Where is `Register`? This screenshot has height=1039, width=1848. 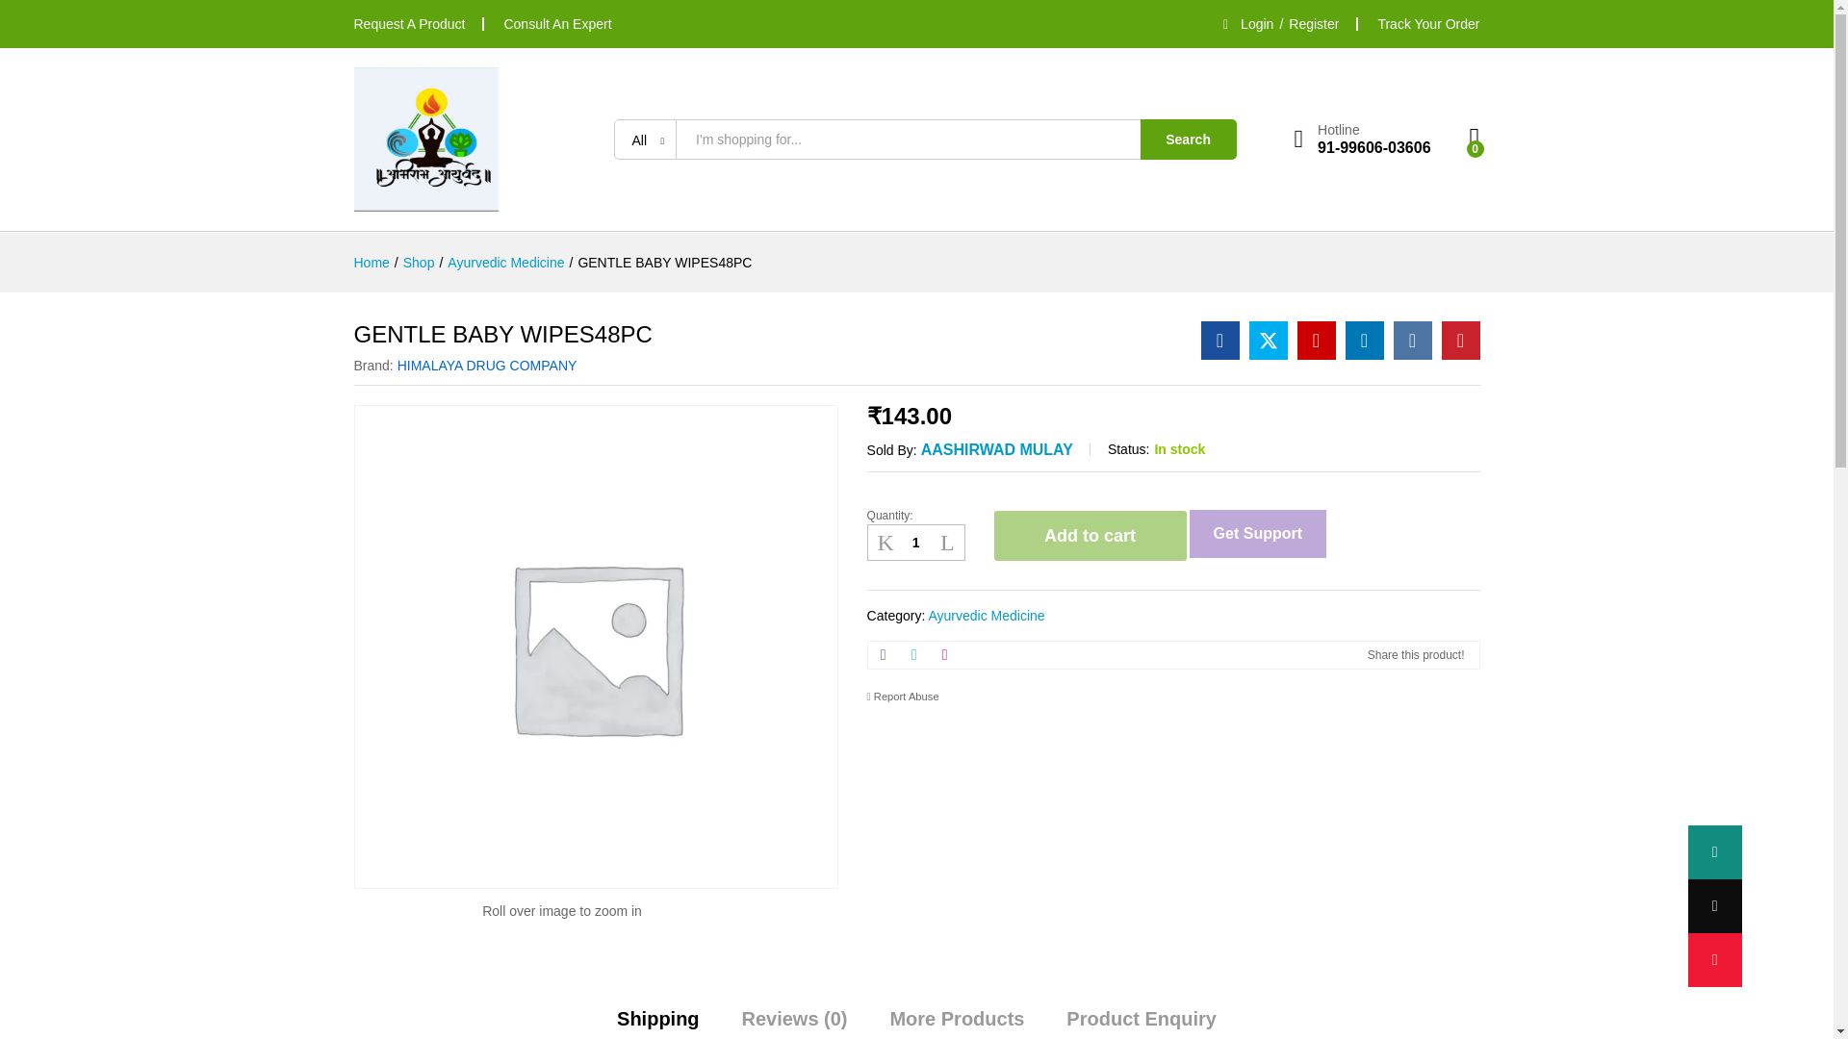
Register is located at coordinates (1313, 24).